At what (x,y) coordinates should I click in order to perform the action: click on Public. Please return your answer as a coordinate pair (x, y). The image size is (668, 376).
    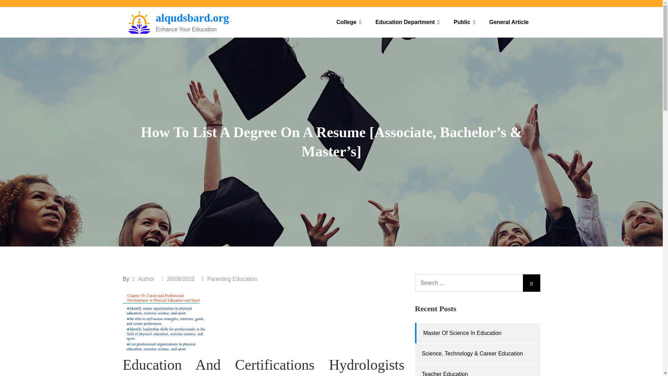
    Looking at the image, I should click on (464, 22).